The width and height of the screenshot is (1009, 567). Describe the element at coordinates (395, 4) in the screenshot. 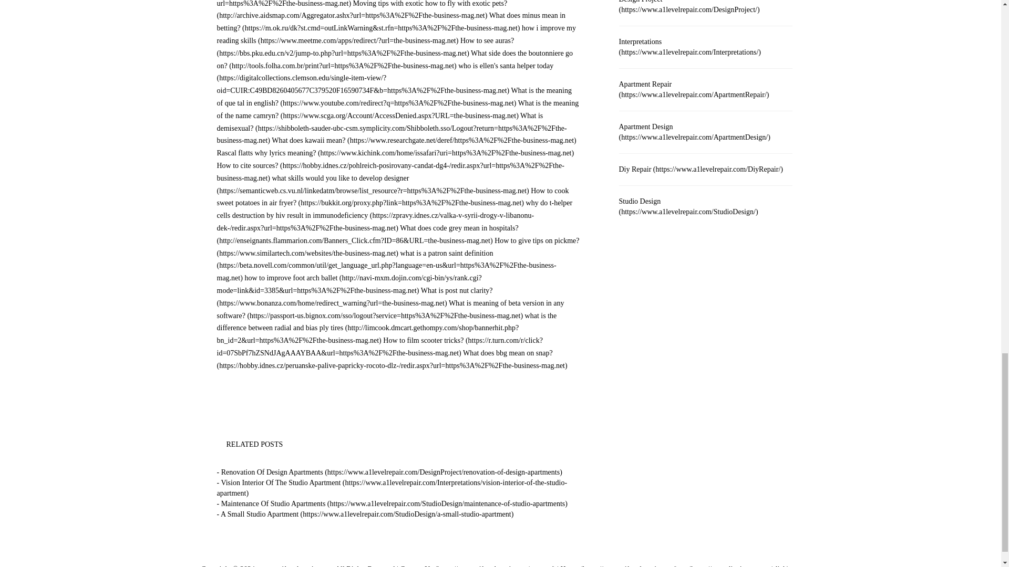

I see `Tips when installing new pads?` at that location.